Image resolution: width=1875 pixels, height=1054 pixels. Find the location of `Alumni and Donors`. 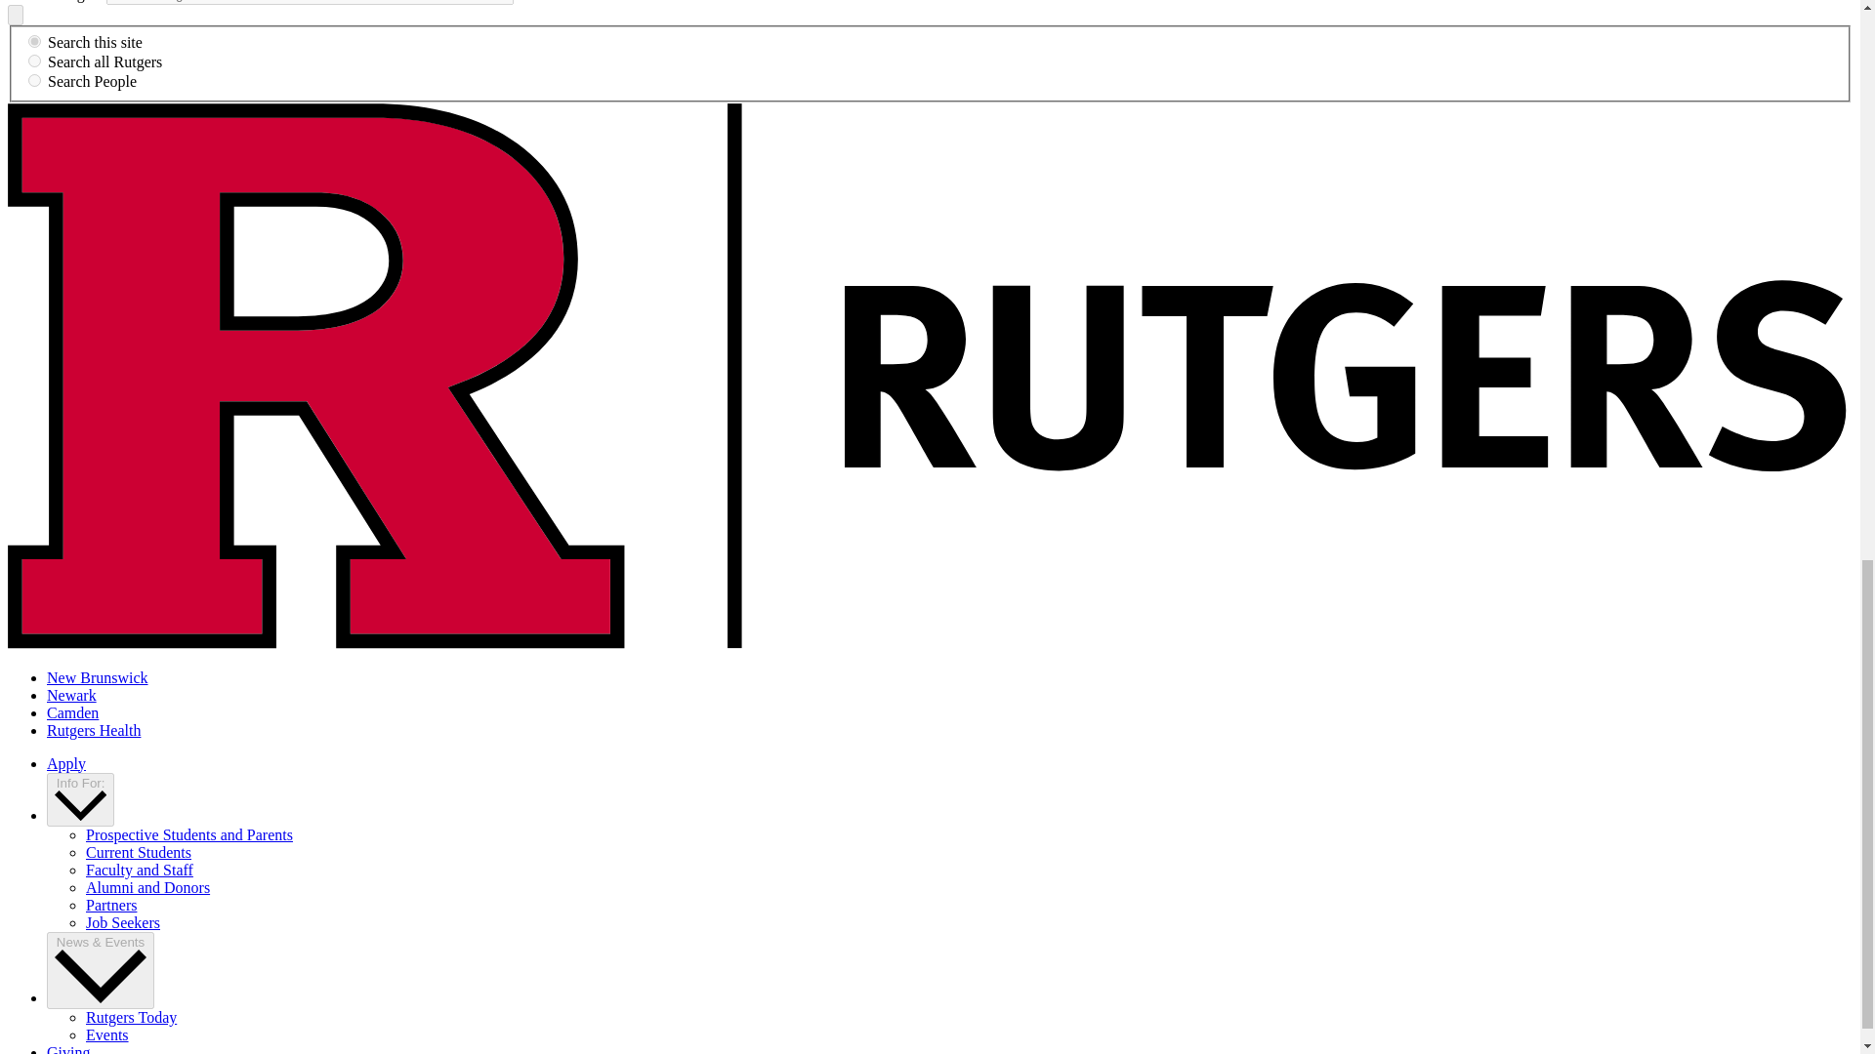

Alumni and Donors is located at coordinates (148, 887).